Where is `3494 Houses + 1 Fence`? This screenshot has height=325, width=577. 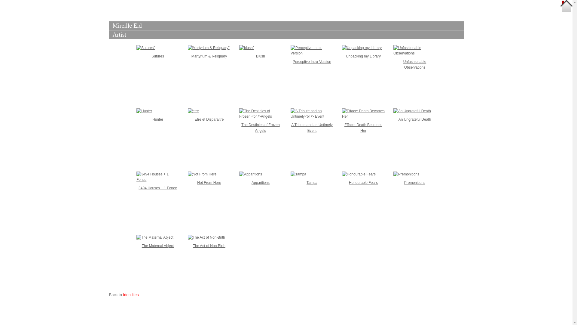 3494 Houses + 1 Fence is located at coordinates (158, 188).